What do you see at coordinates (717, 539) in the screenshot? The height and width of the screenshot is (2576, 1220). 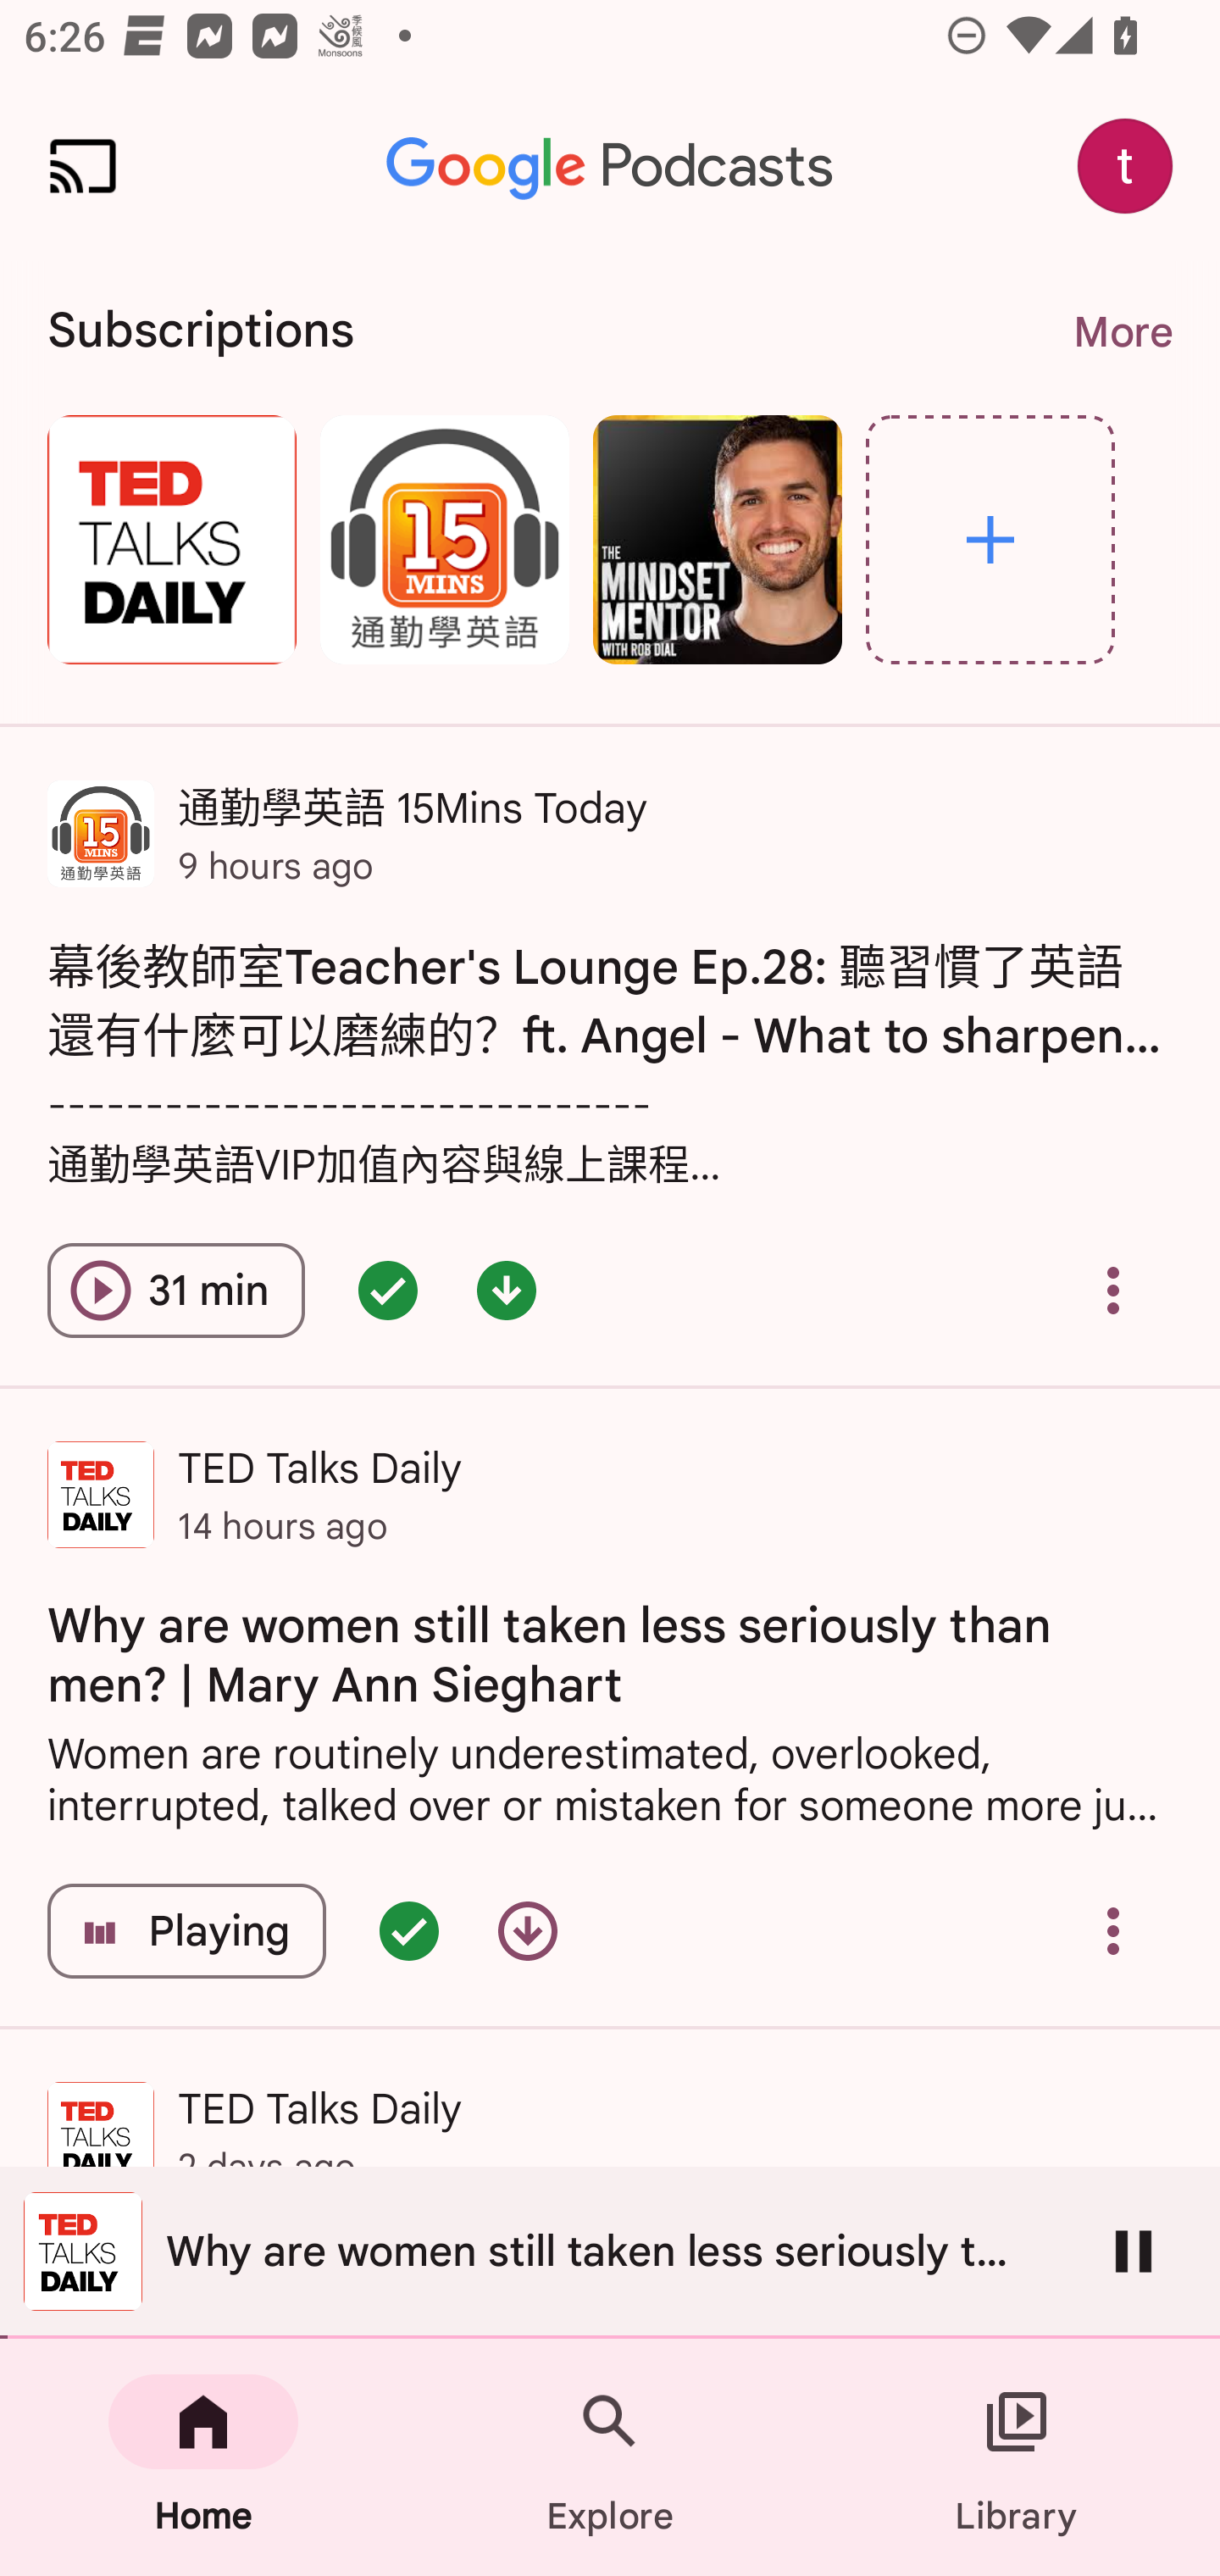 I see `The Mindset Mentor` at bounding box center [717, 539].